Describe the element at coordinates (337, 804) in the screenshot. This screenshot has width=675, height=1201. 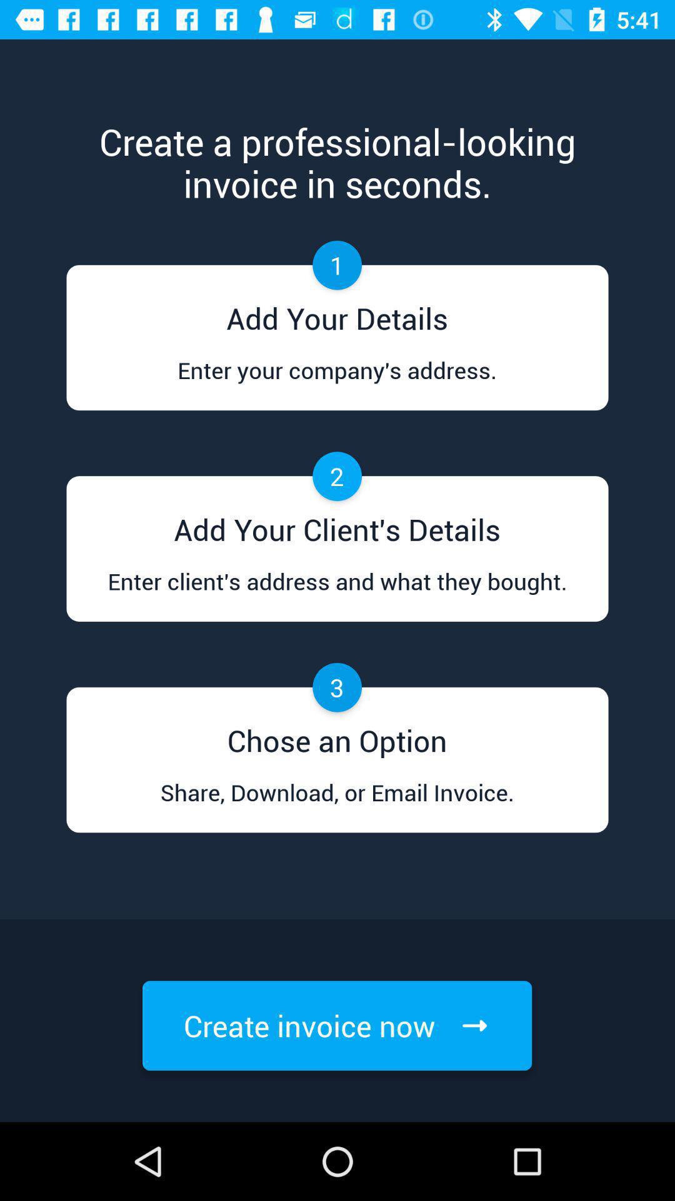
I see `turn on the share download or icon` at that location.